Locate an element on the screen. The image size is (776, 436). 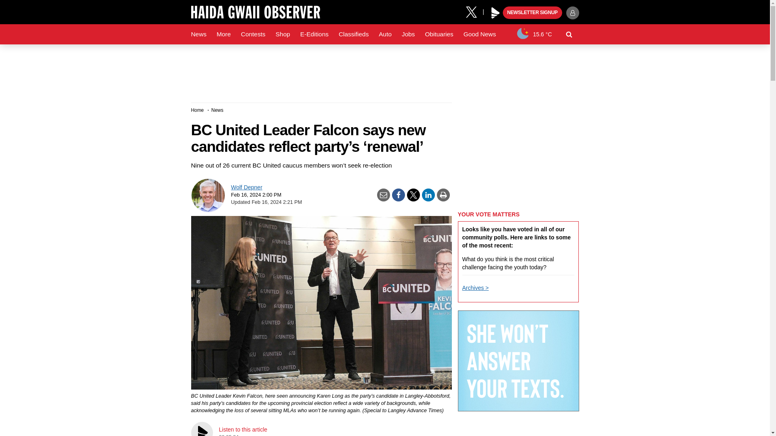
Black Press Media is located at coordinates (496, 13).